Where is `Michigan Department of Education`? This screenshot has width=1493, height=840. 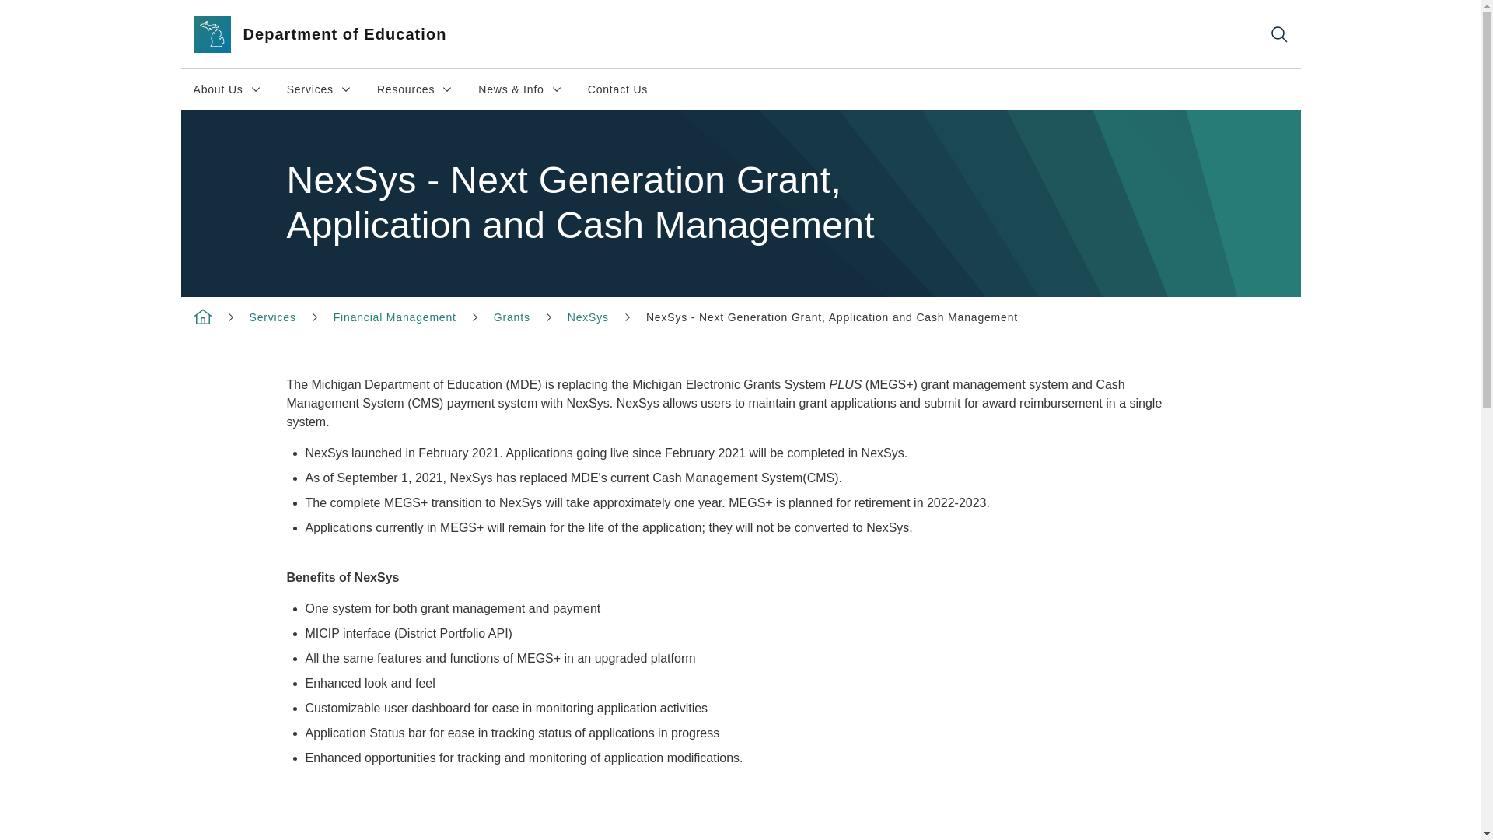 Michigan Department of Education is located at coordinates (395, 317).